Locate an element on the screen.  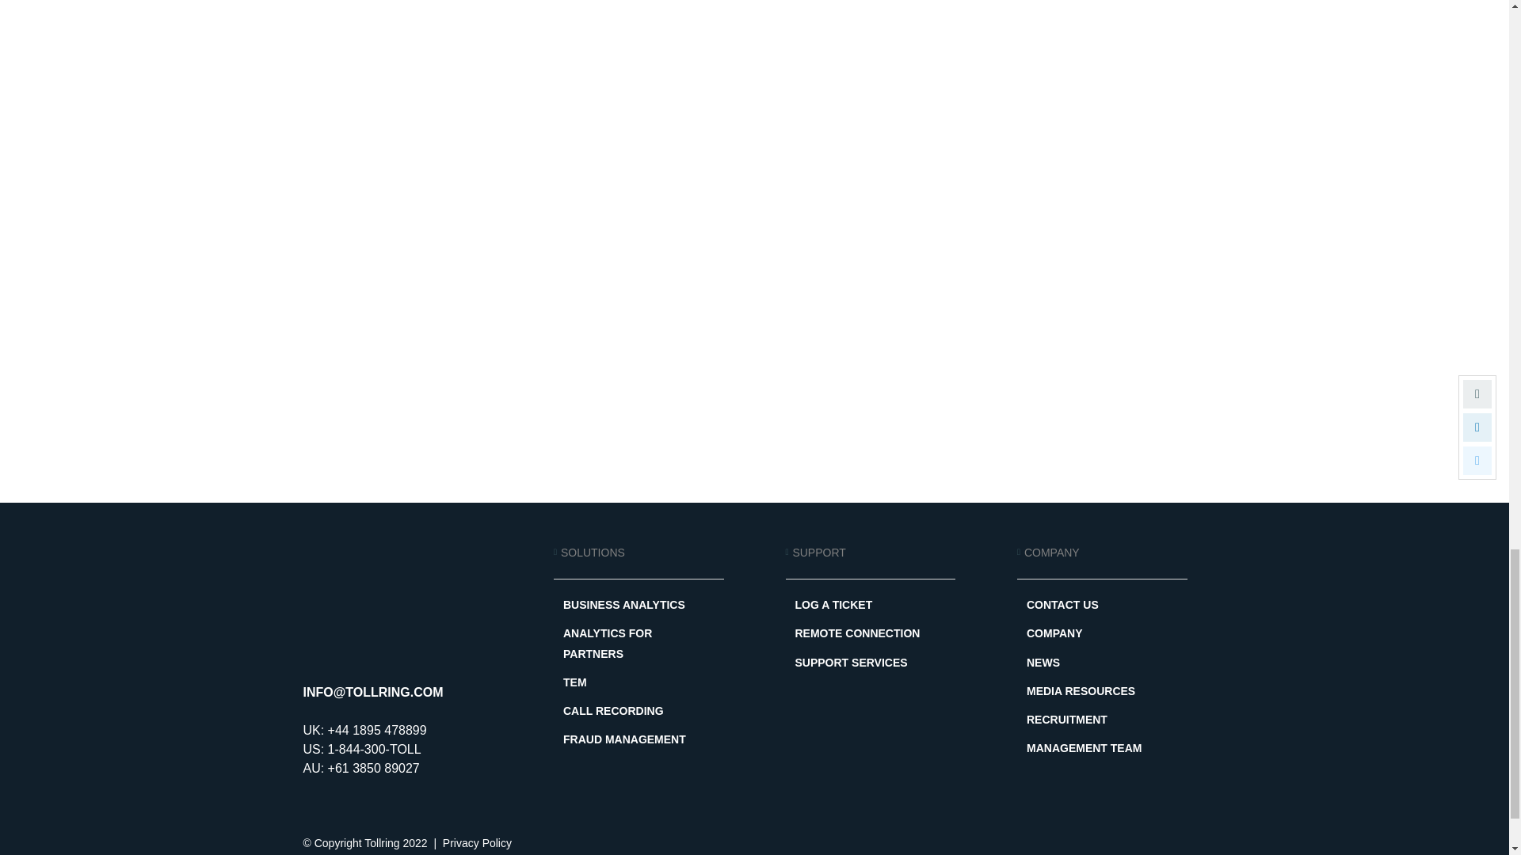
LOG A TICKET is located at coordinates (871, 605).